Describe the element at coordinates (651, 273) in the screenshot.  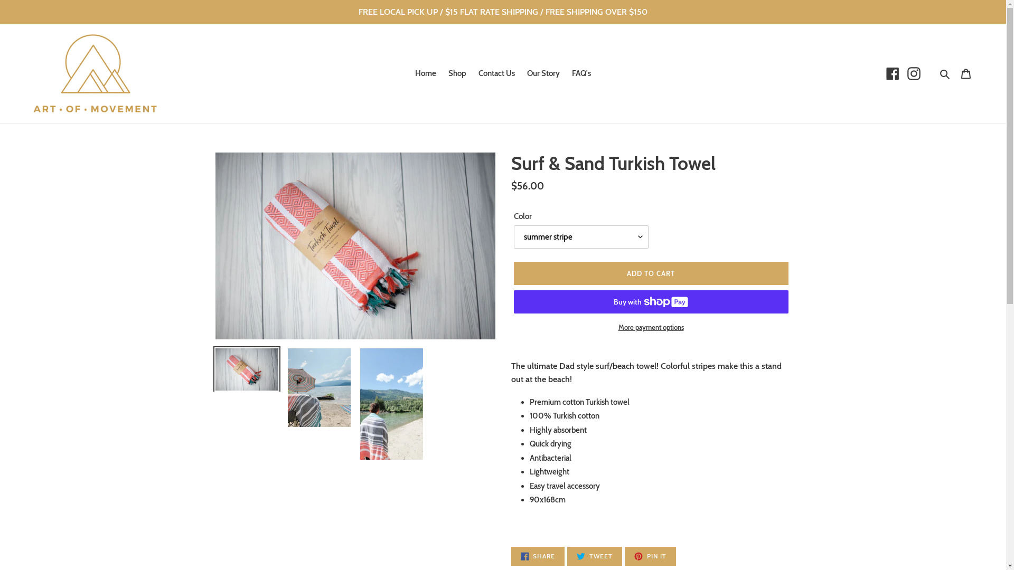
I see `ADD TO CART` at that location.